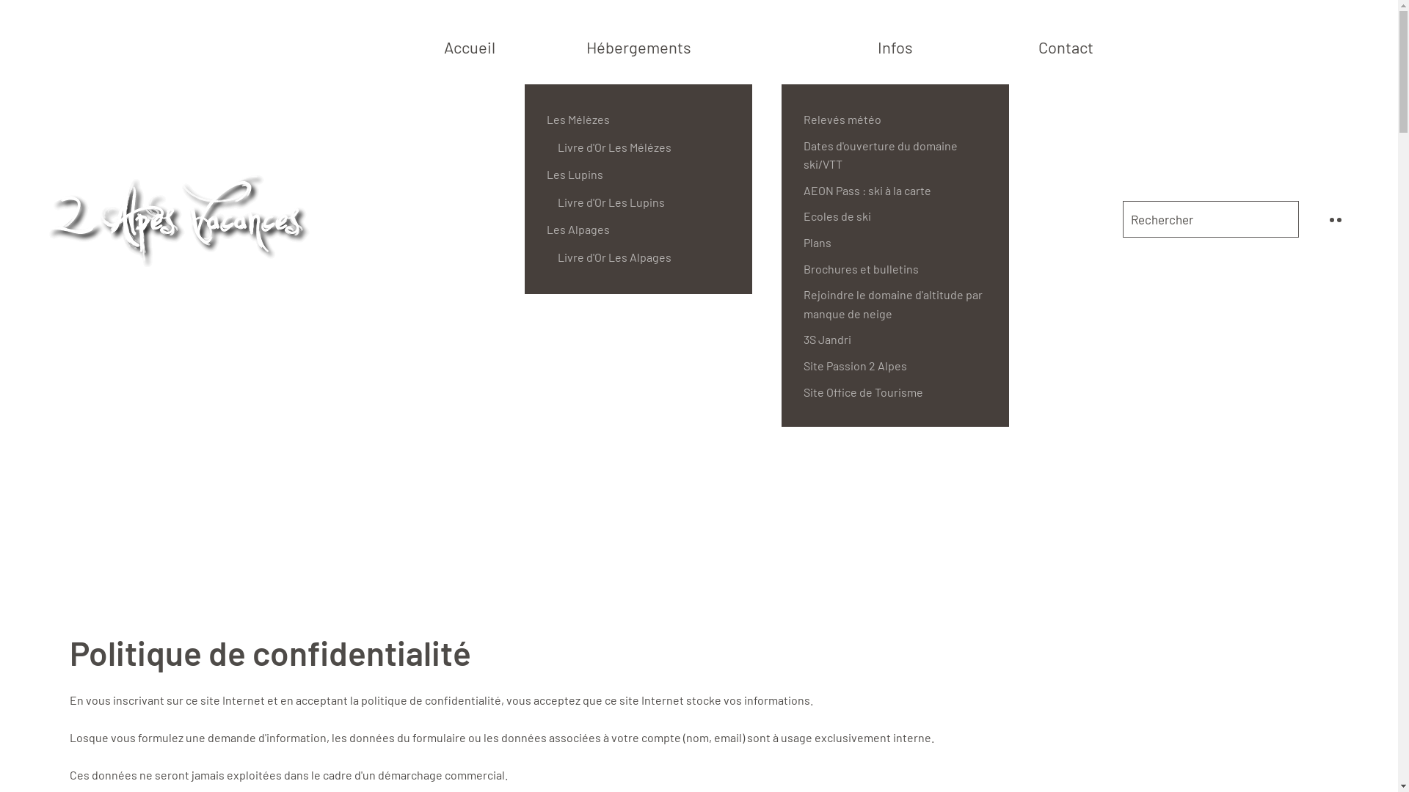 The width and height of the screenshot is (1409, 792). I want to click on Ecoles de ski, so click(895, 216).